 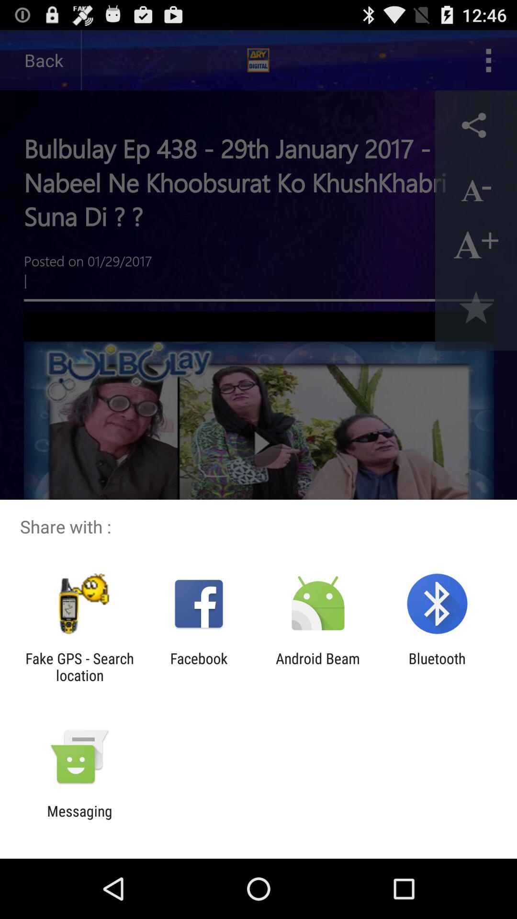 I want to click on launch the icon next to android beam app, so click(x=437, y=667).